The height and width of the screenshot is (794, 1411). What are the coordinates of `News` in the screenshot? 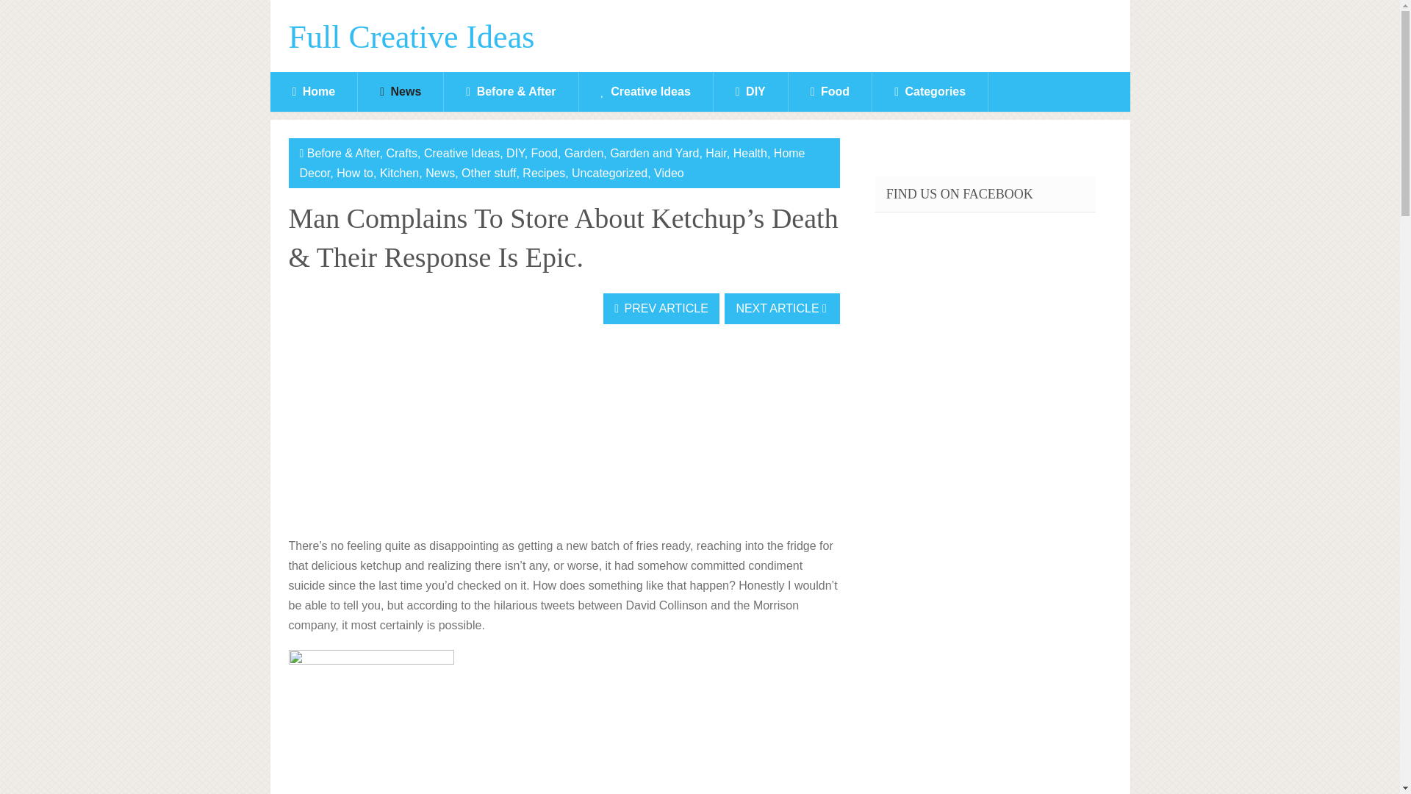 It's located at (439, 173).